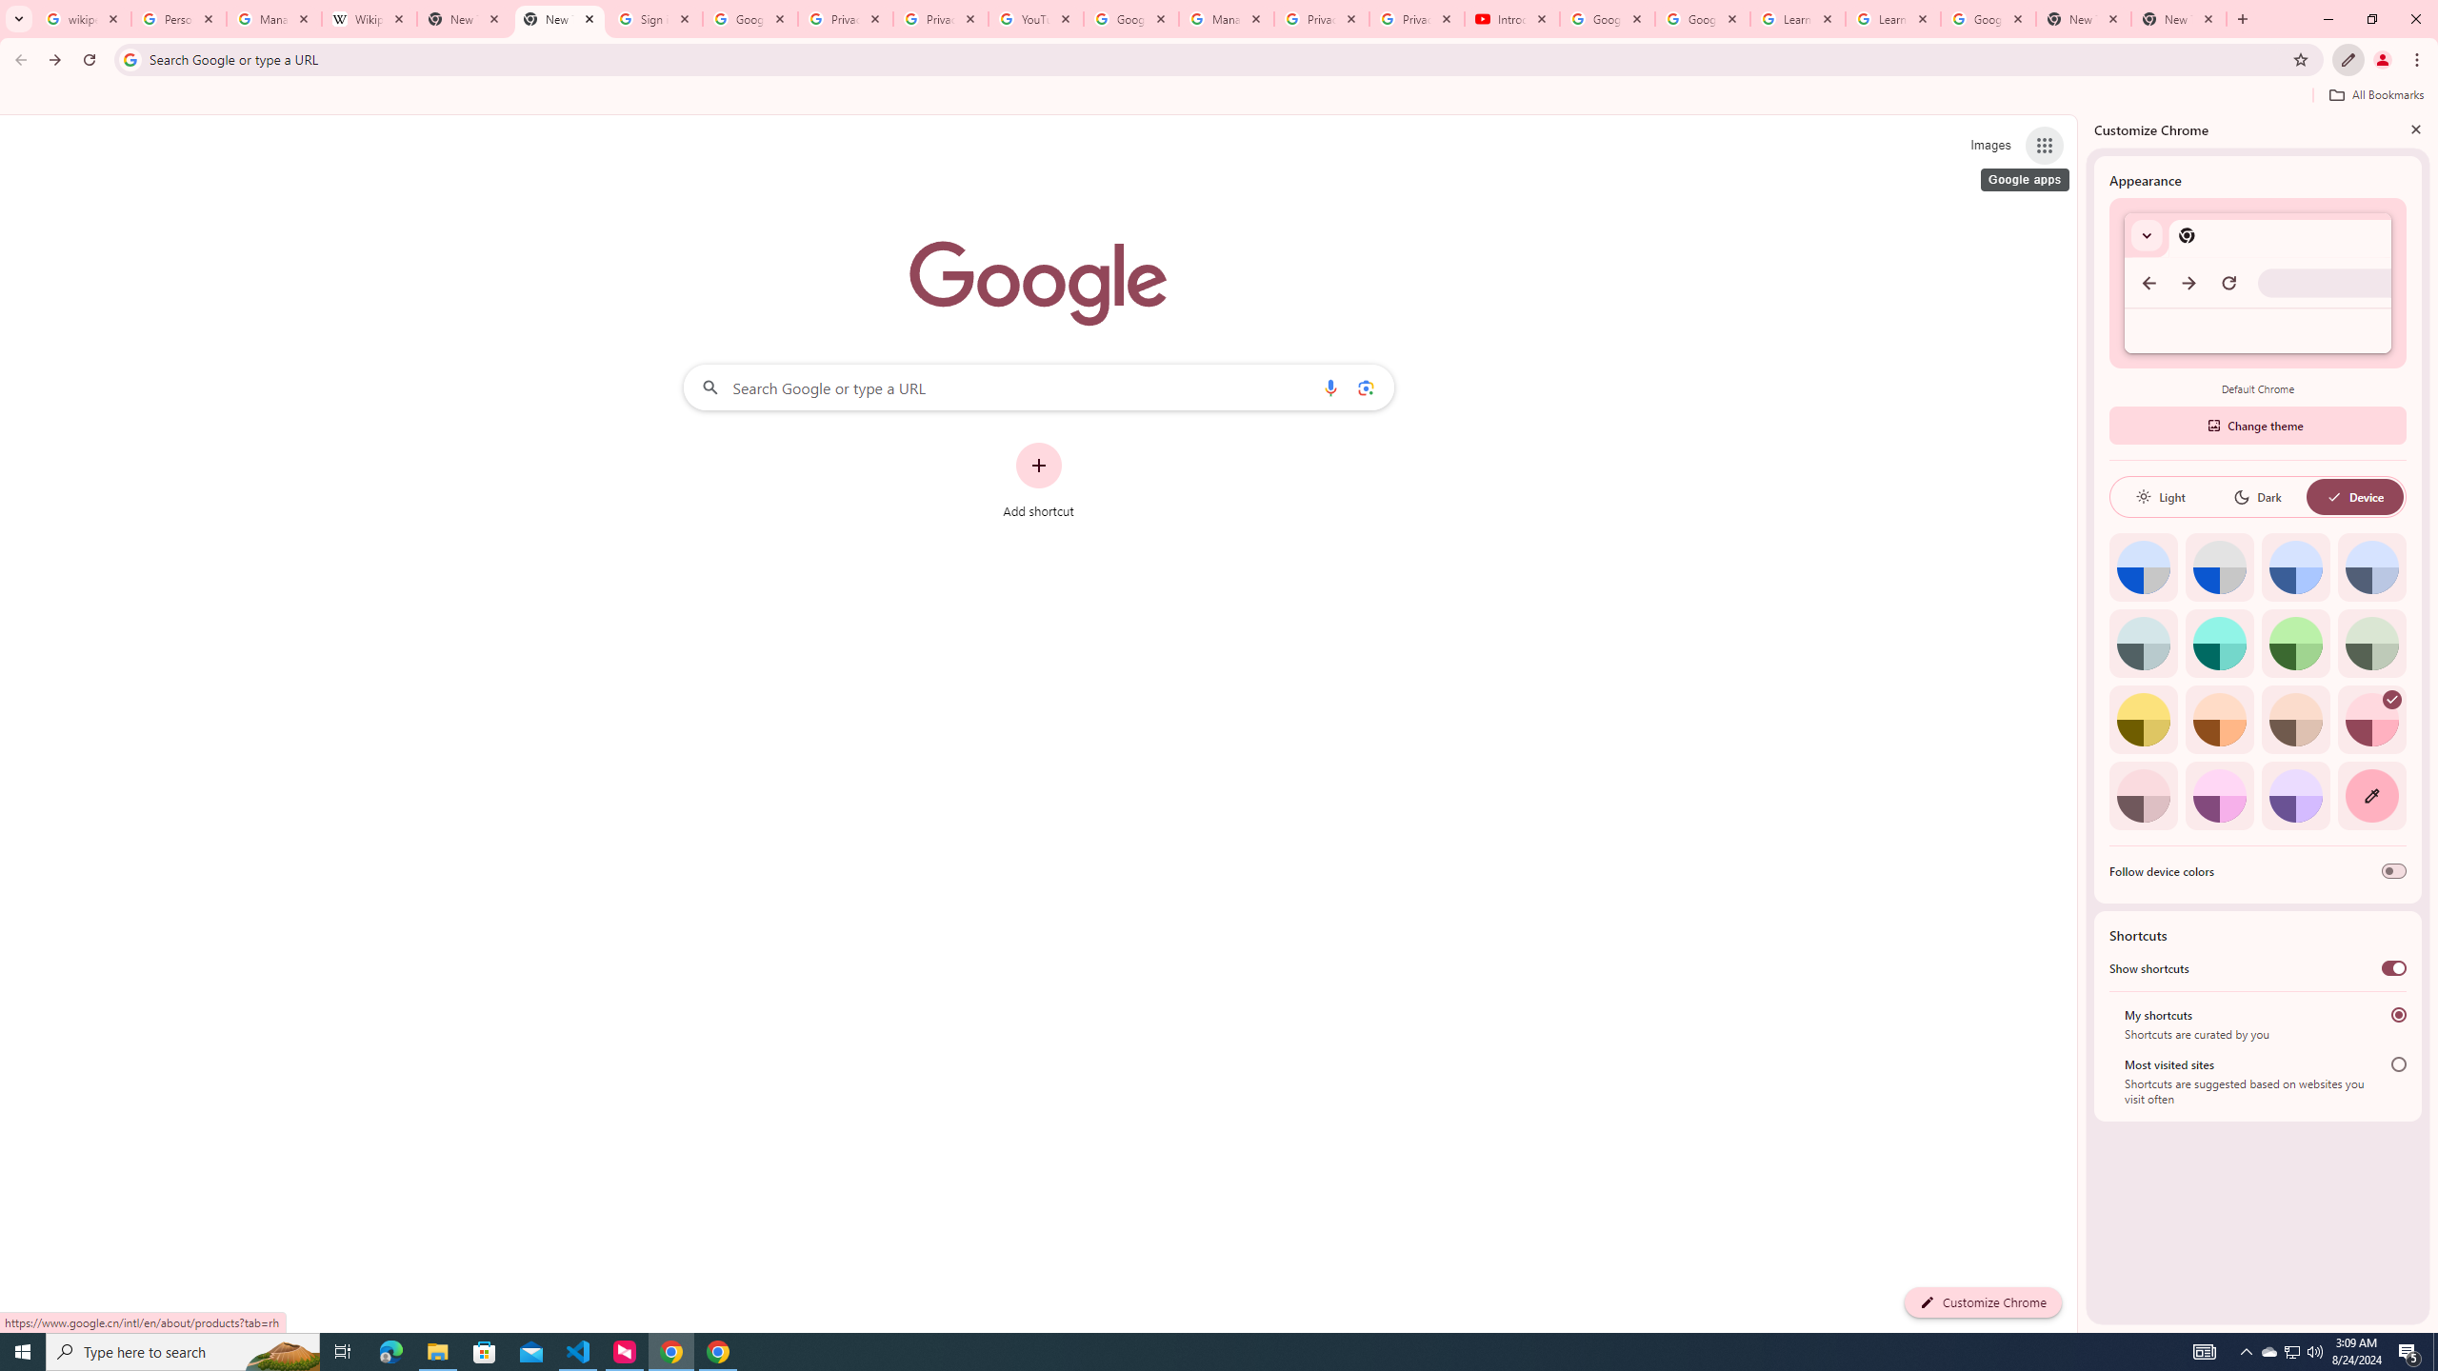  What do you see at coordinates (2219, 567) in the screenshot?
I see `Grey default color` at bounding box center [2219, 567].